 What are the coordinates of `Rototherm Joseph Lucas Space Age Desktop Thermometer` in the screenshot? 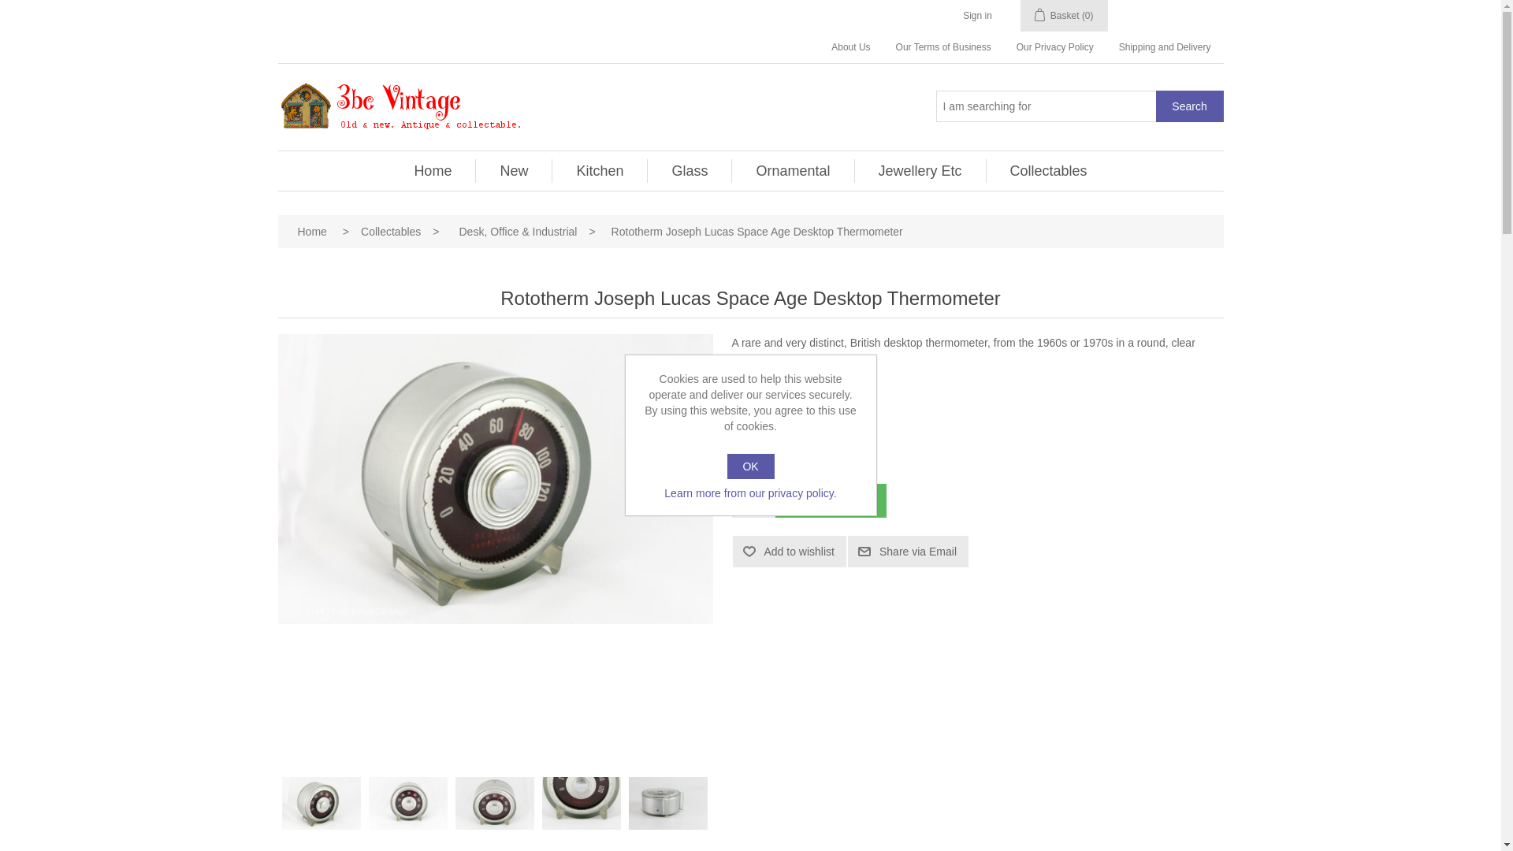 It's located at (495, 479).